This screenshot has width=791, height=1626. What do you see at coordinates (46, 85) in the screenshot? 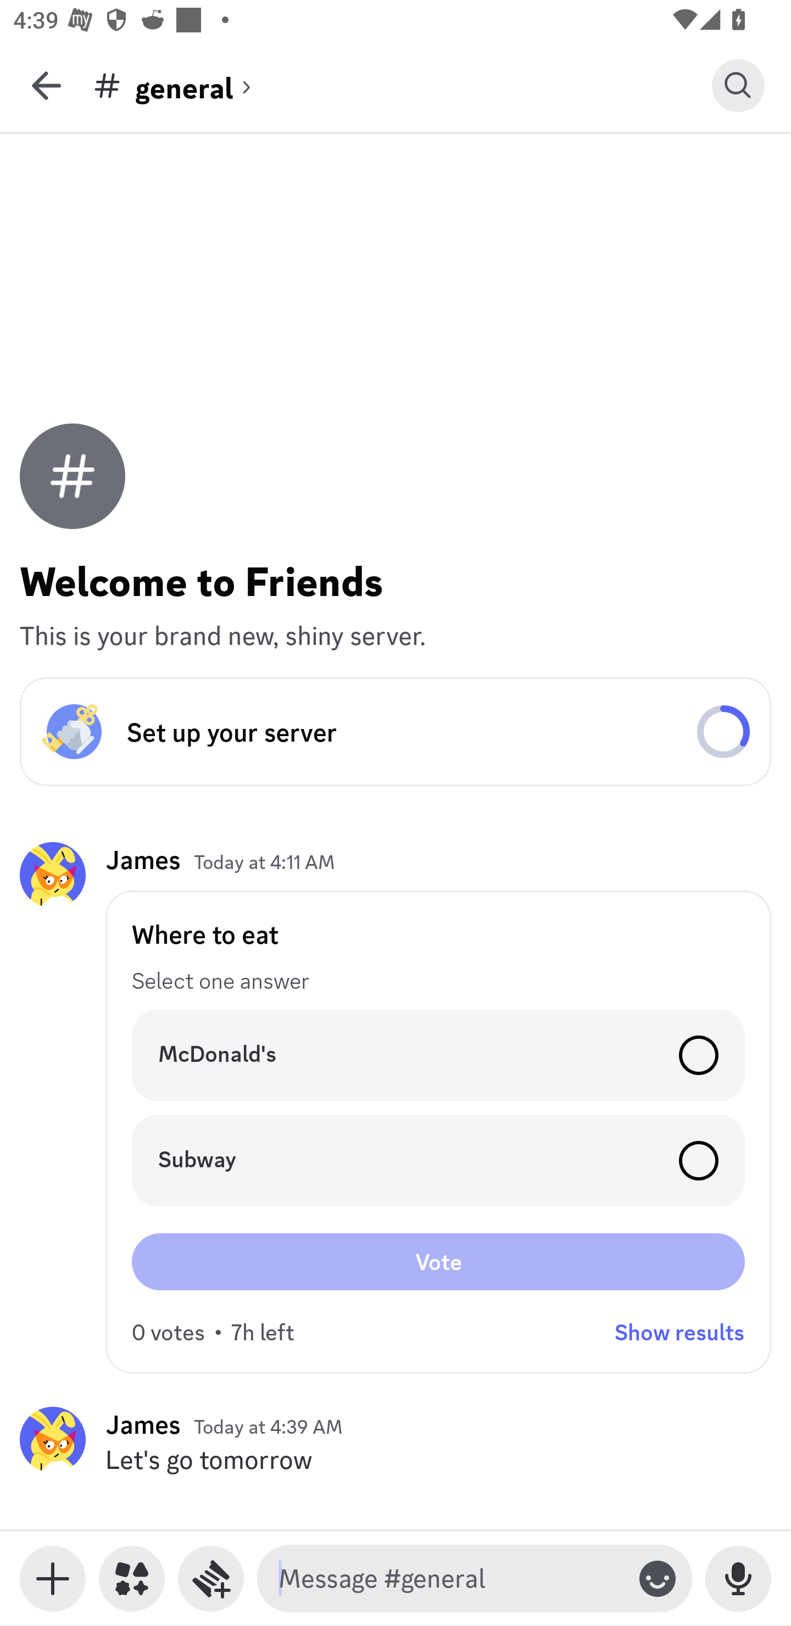
I see `Back` at bounding box center [46, 85].